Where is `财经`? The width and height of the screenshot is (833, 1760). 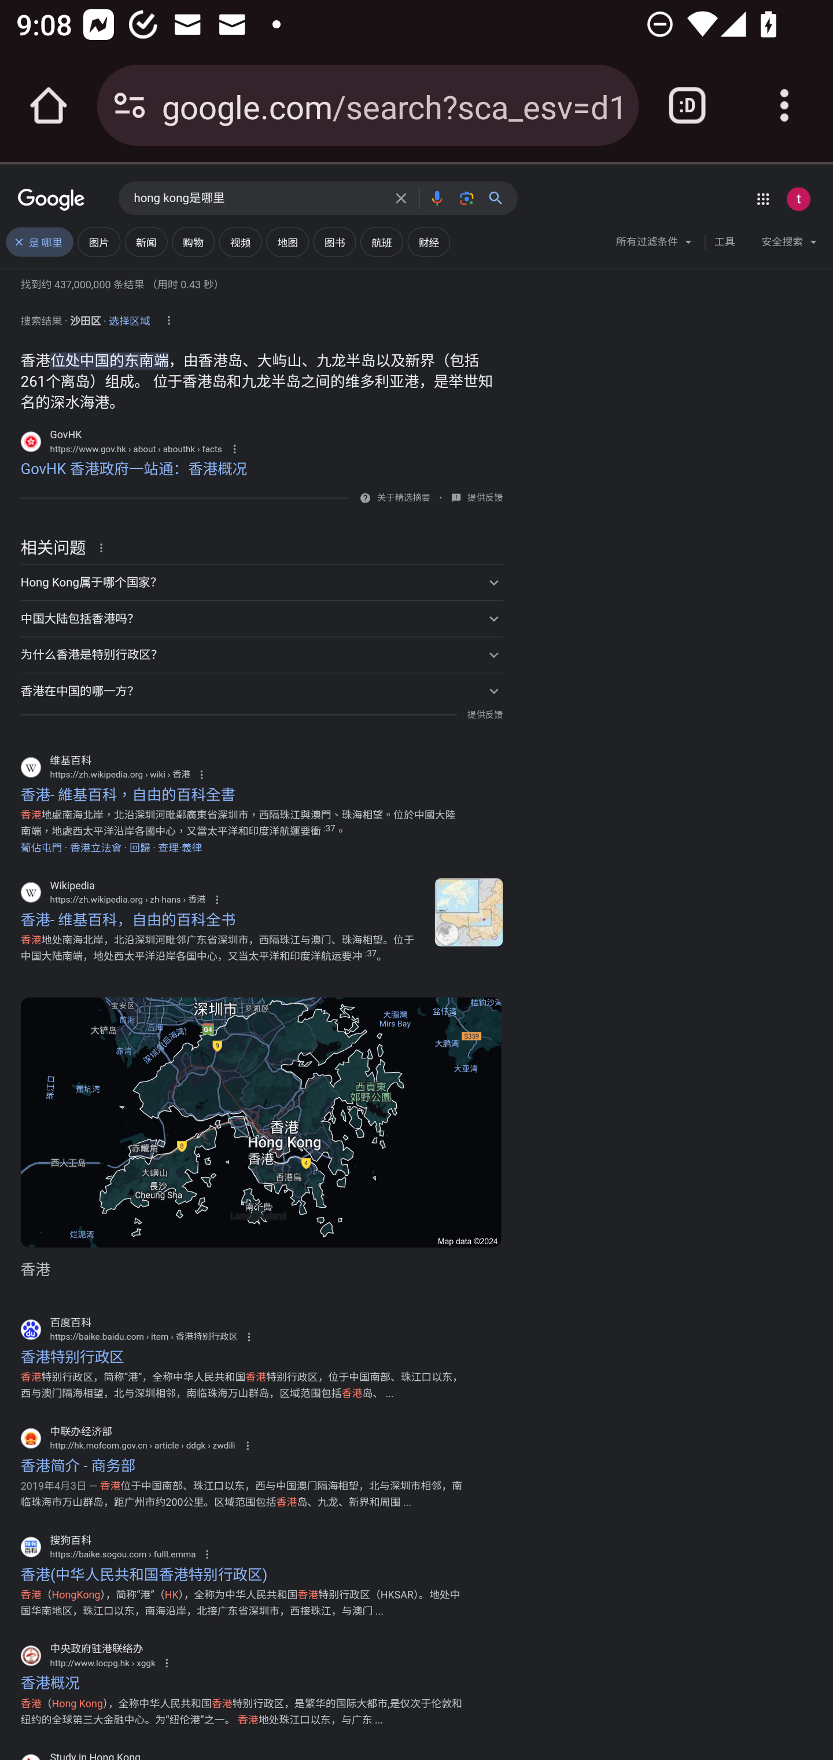 财经 is located at coordinates (429, 242).